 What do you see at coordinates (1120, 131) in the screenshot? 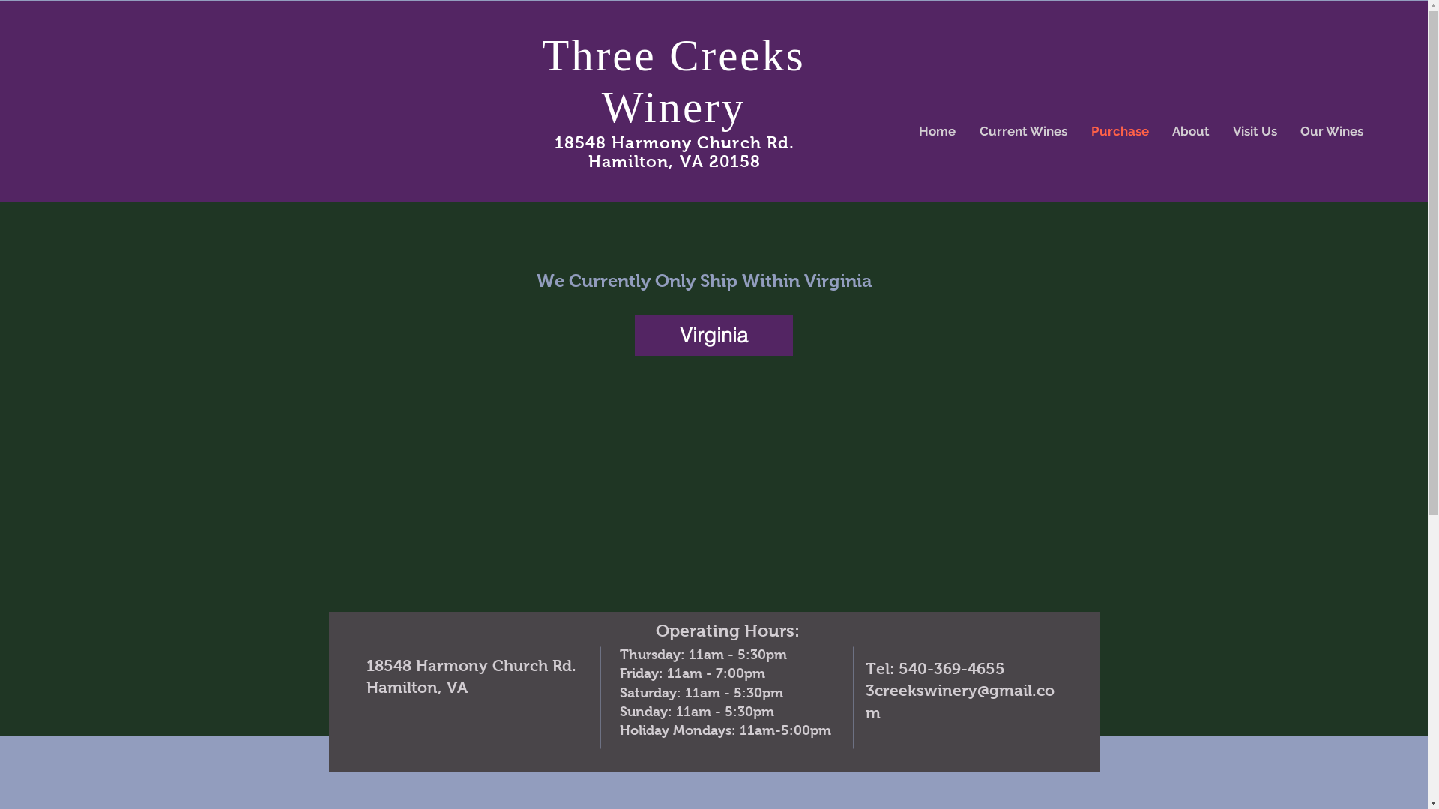
I see `Purchase` at bounding box center [1120, 131].